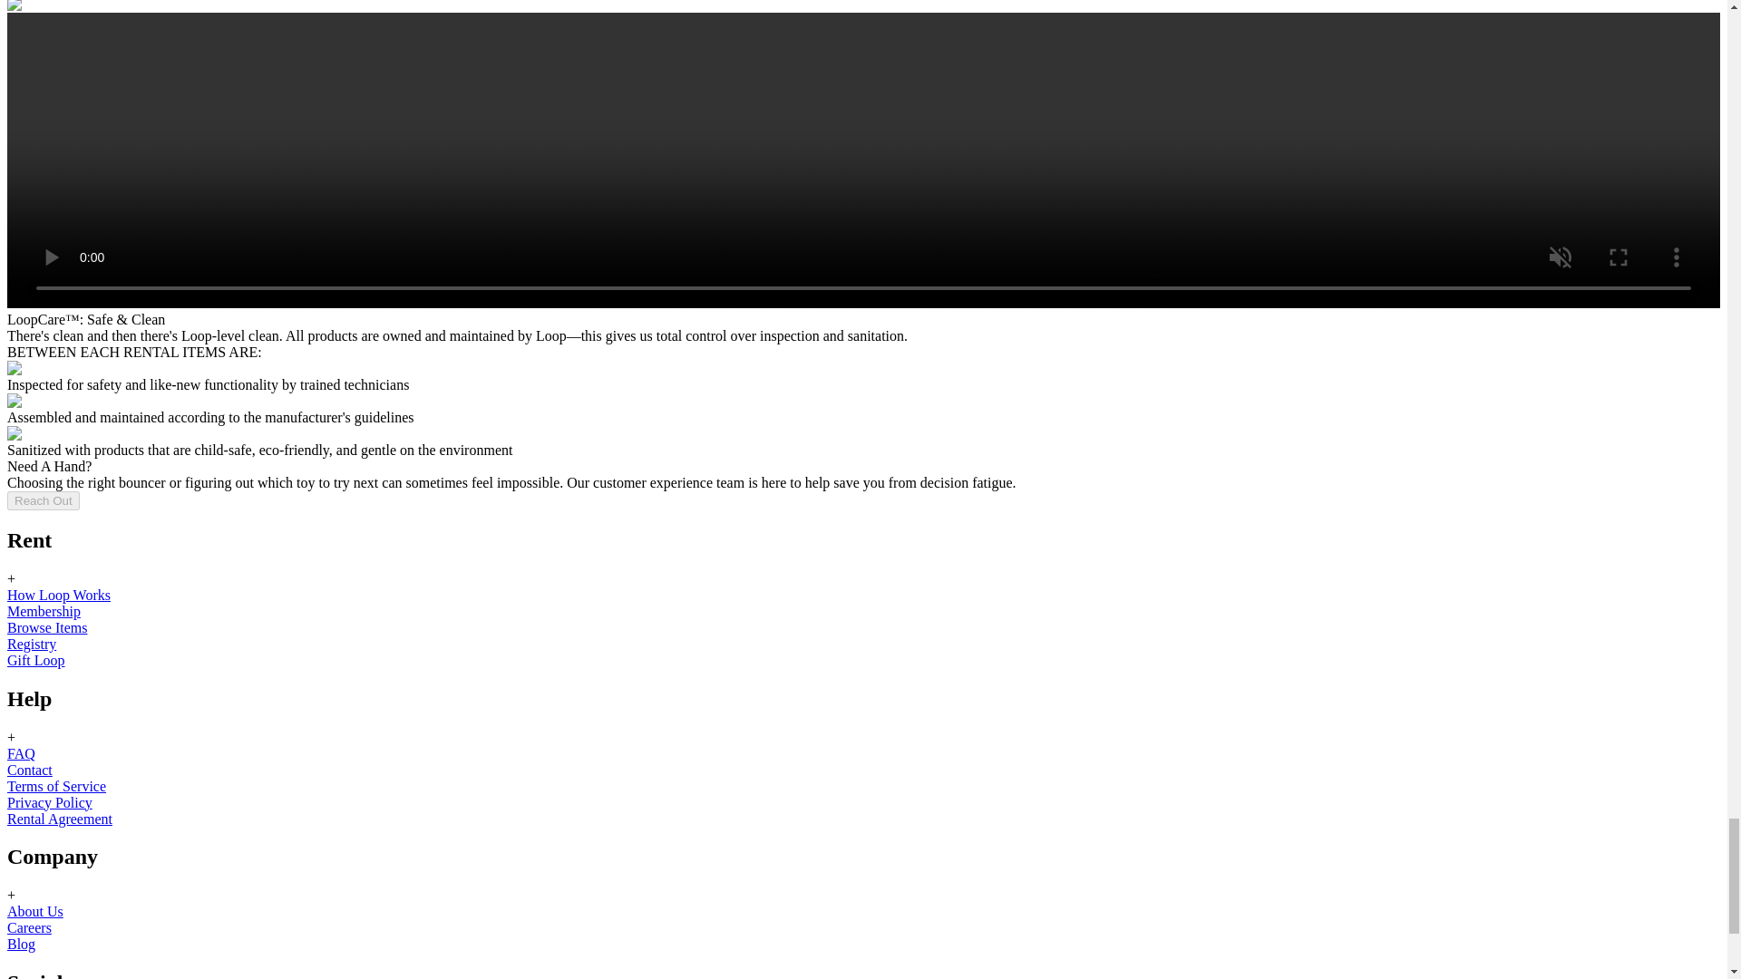  I want to click on Browse Items, so click(47, 627).